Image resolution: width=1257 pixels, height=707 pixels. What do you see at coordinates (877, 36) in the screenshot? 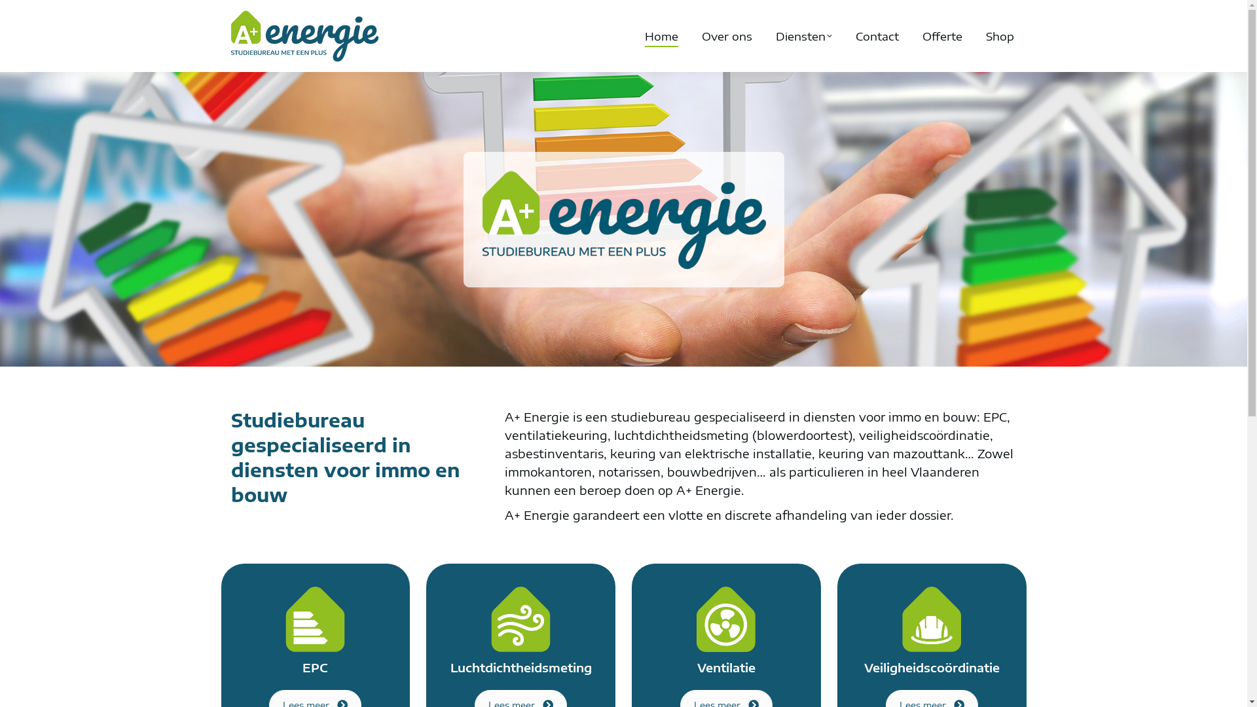
I see `Contact` at bounding box center [877, 36].